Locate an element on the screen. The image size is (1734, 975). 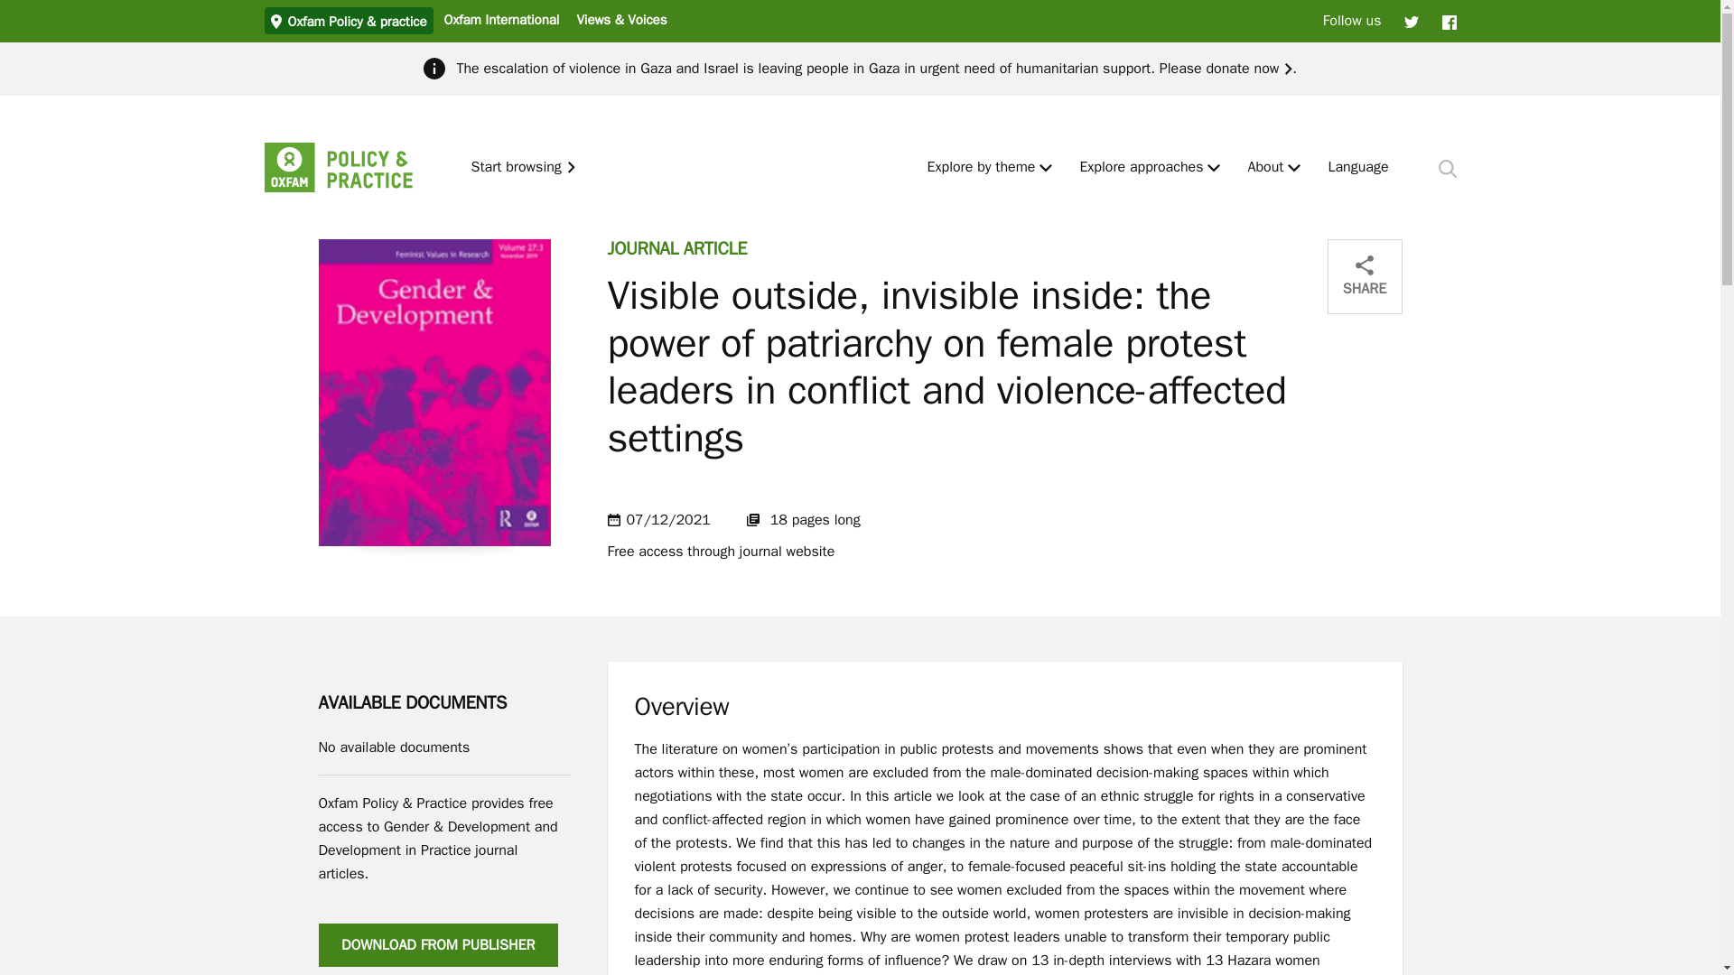
Menu toggle is located at coordinates (1214, 168).